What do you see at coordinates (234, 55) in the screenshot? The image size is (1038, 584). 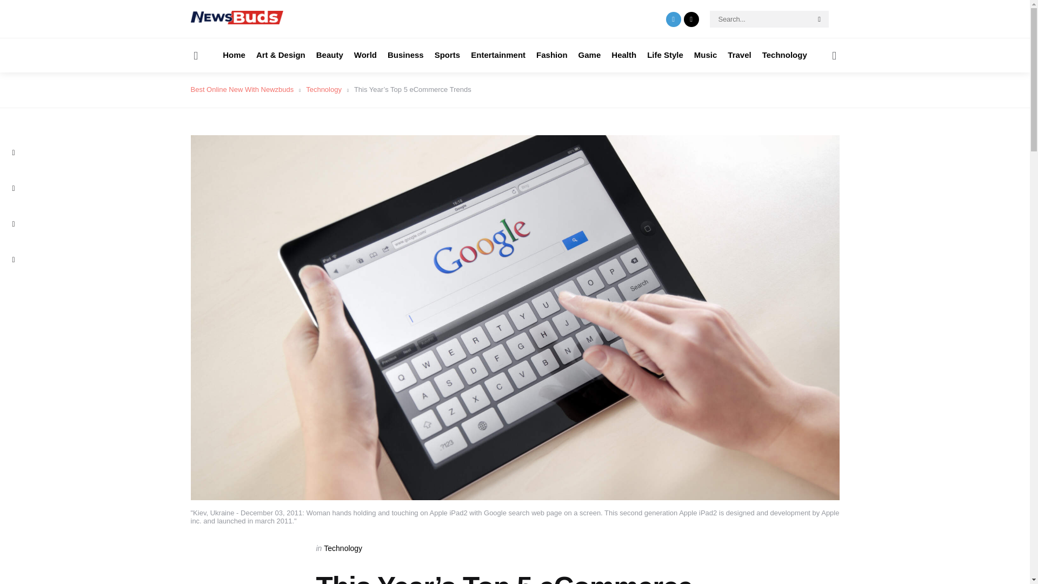 I see `Home` at bounding box center [234, 55].